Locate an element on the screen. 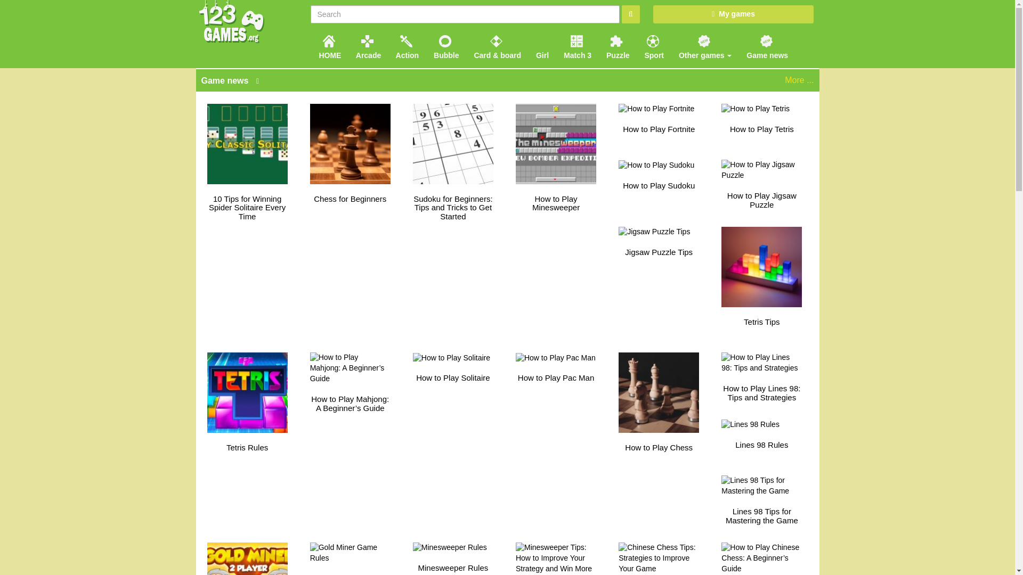 Image resolution: width=1023 pixels, height=575 pixels. How to Play Lines 98: Tips and Strategies is located at coordinates (761, 374).